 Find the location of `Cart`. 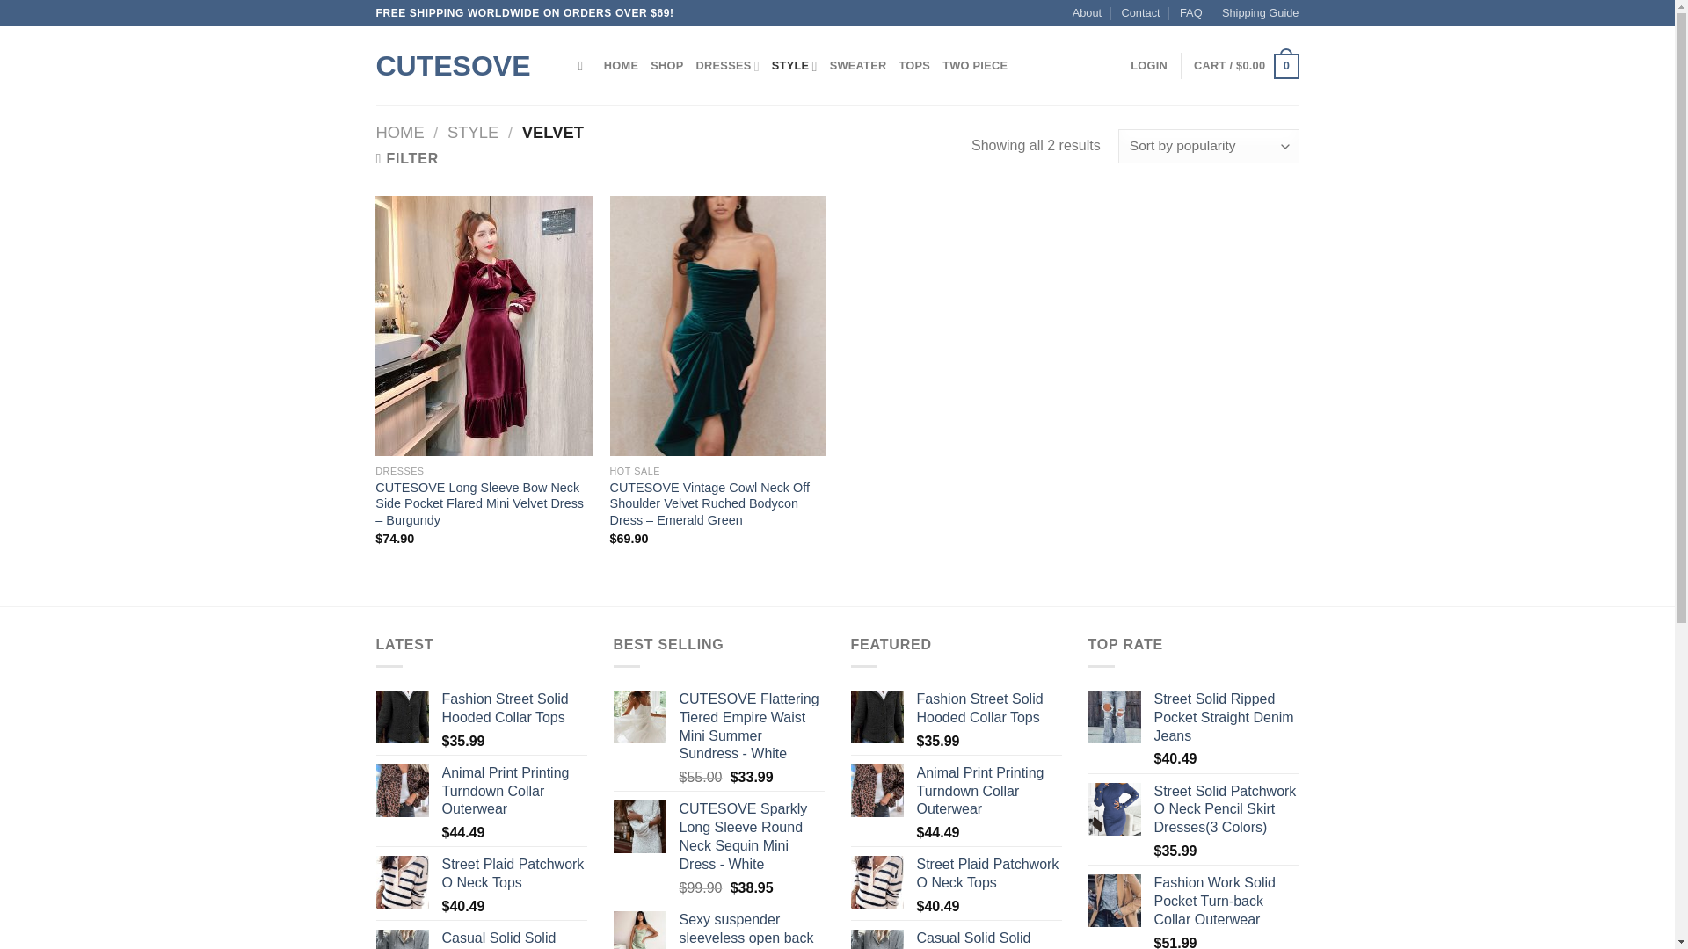

Cart is located at coordinates (1245, 66).